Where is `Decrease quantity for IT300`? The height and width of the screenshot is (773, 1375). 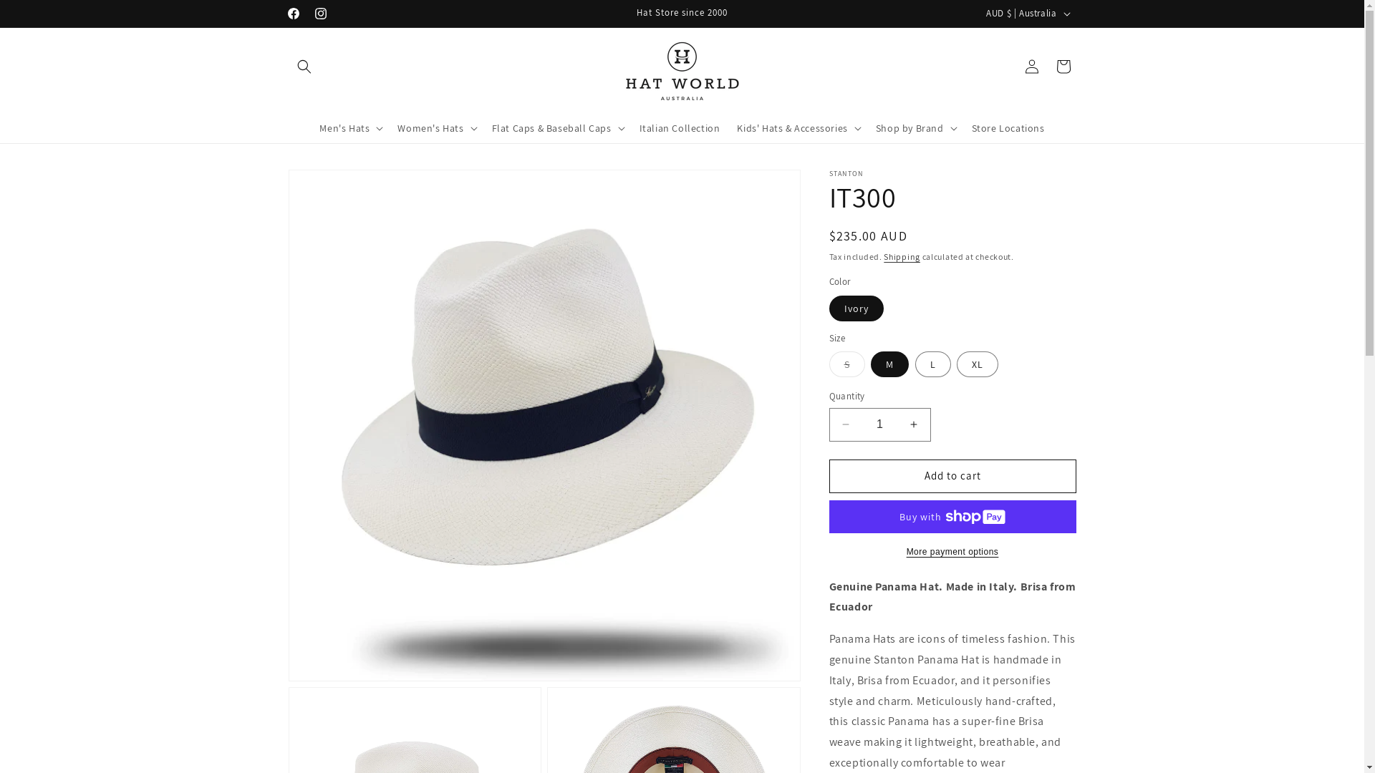 Decrease quantity for IT300 is located at coordinates (845, 425).